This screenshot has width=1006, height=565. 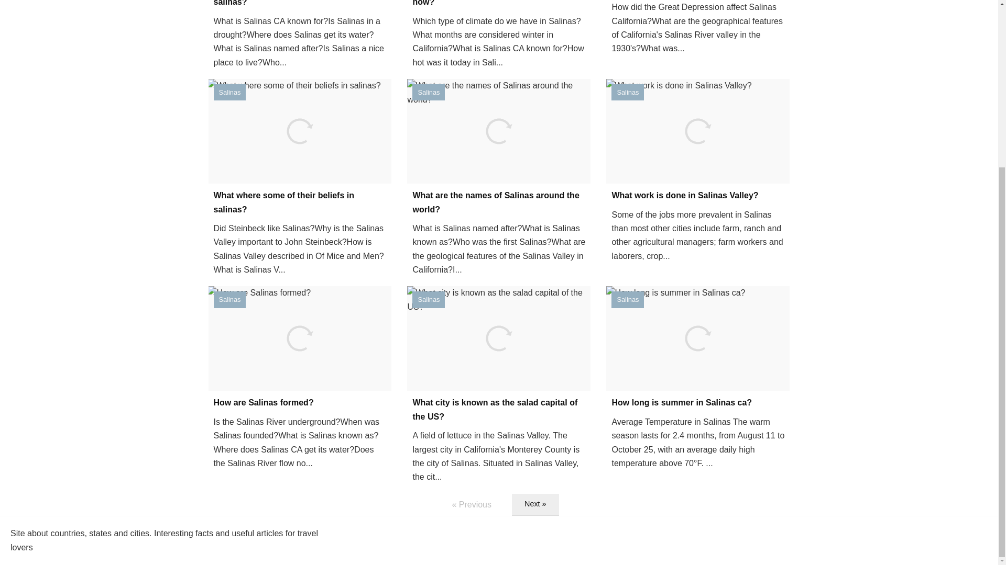 I want to click on How long is summer in Salinas ca?, so click(x=698, y=403).